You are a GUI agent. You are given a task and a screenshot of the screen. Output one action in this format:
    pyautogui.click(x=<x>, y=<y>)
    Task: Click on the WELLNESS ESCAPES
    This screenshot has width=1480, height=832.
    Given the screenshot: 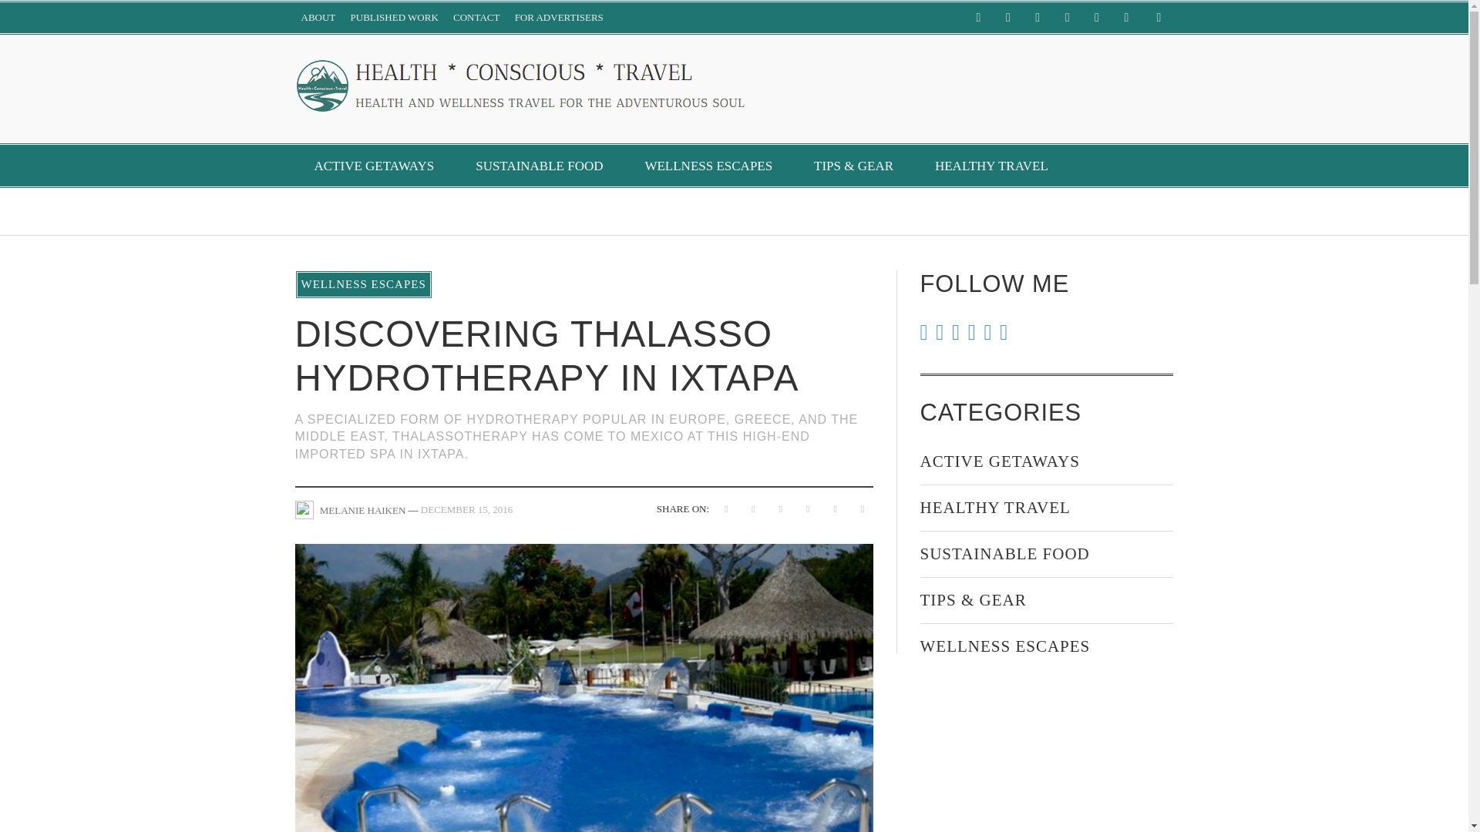 What is the action you would take?
    pyautogui.click(x=708, y=166)
    